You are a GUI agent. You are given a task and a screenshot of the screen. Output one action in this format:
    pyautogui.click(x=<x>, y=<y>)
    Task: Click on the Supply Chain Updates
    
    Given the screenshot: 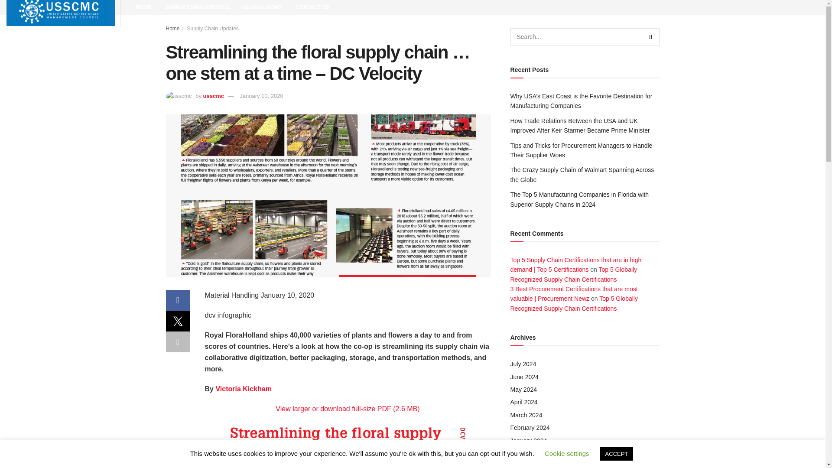 What is the action you would take?
    pyautogui.click(x=213, y=29)
    